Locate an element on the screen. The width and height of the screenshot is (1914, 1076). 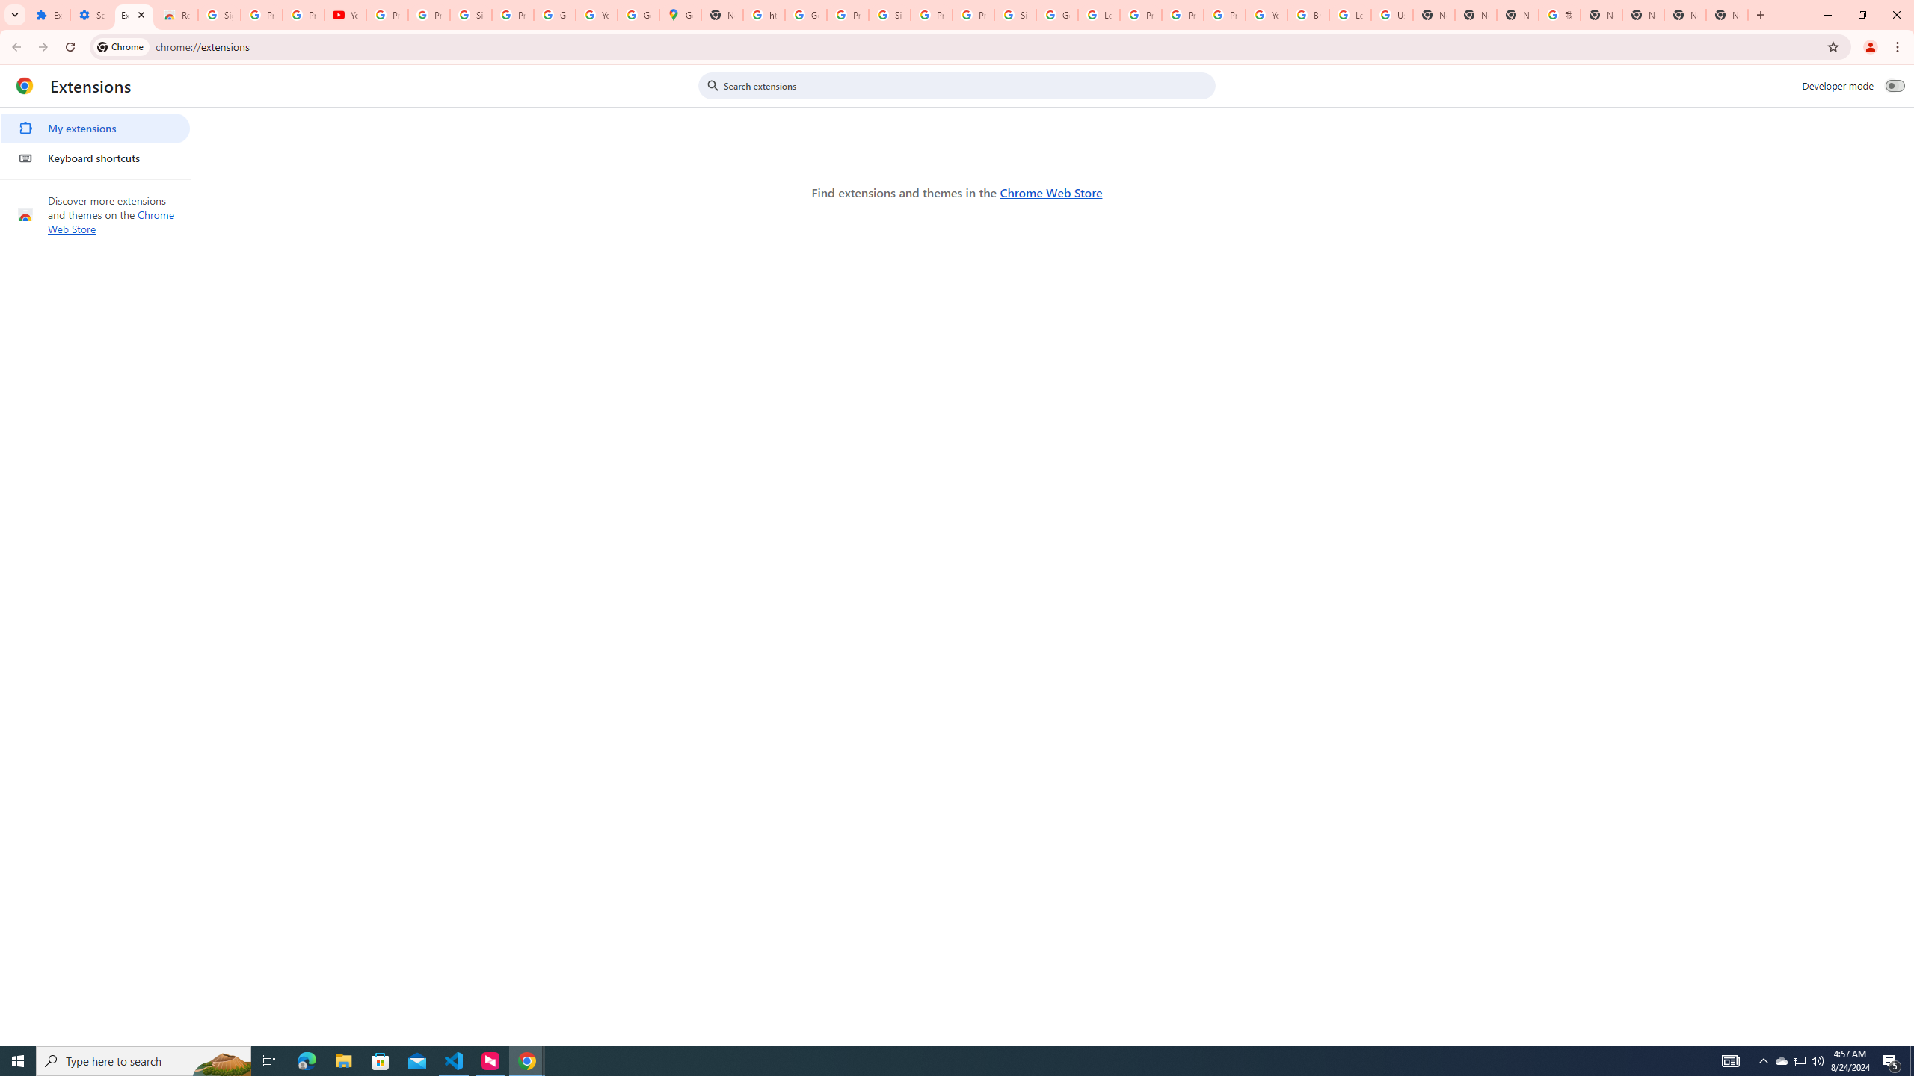
New Tab is located at coordinates (1727, 15).